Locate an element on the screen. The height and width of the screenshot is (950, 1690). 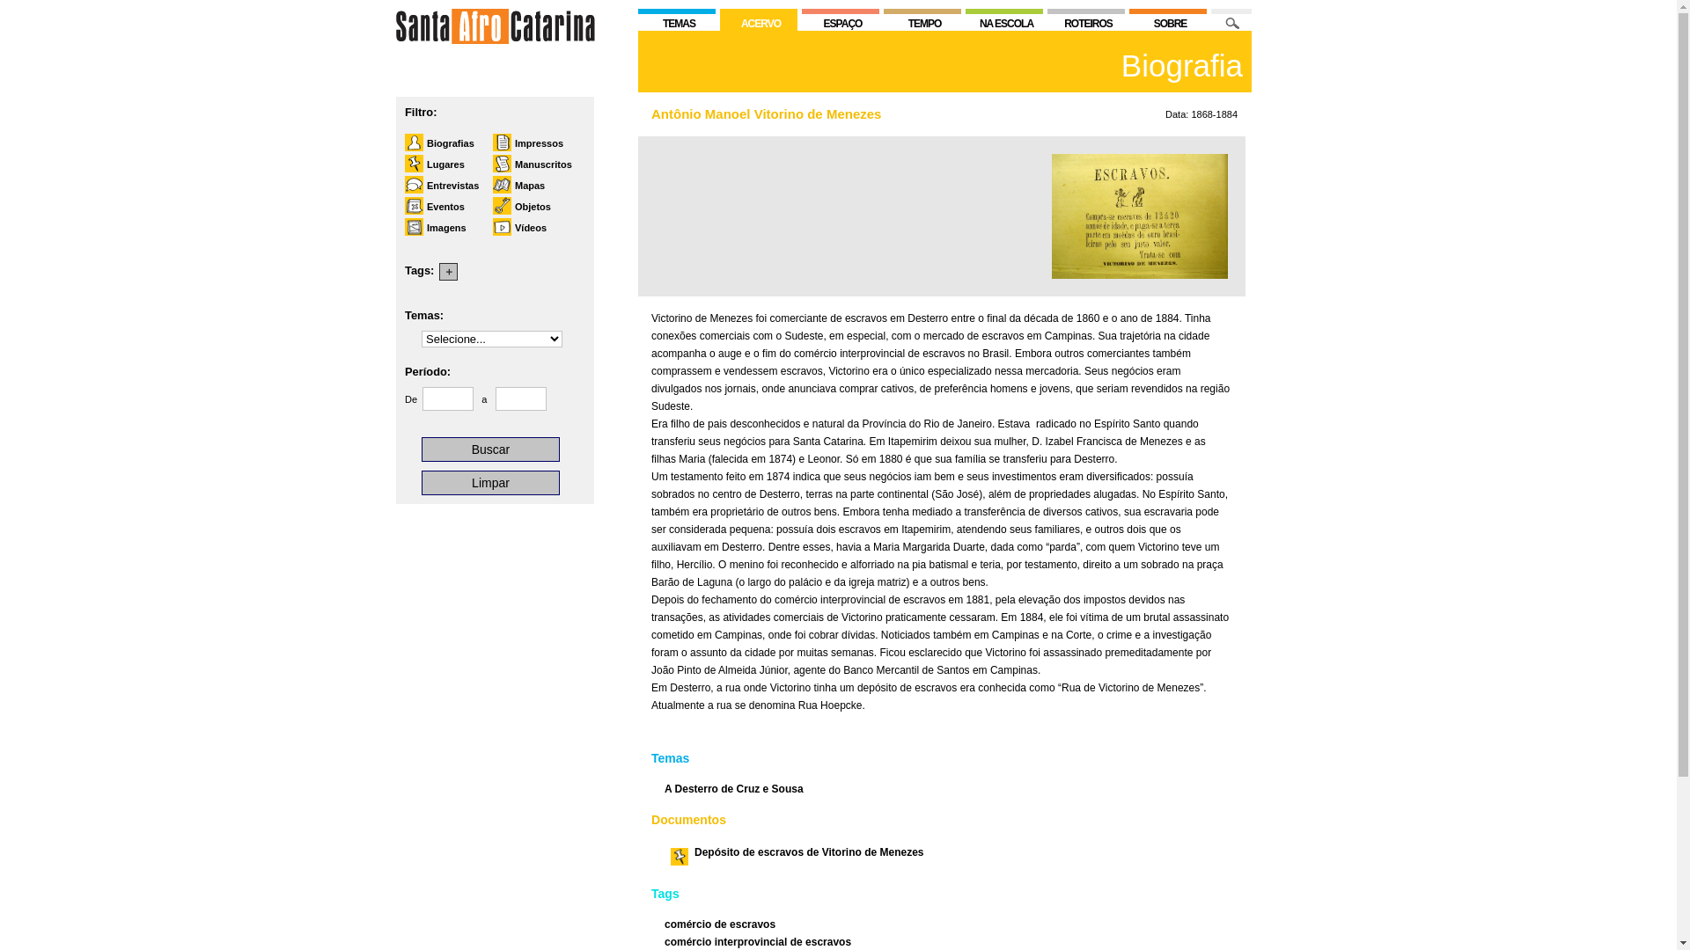
Entrevistas is located at coordinates (444, 186).